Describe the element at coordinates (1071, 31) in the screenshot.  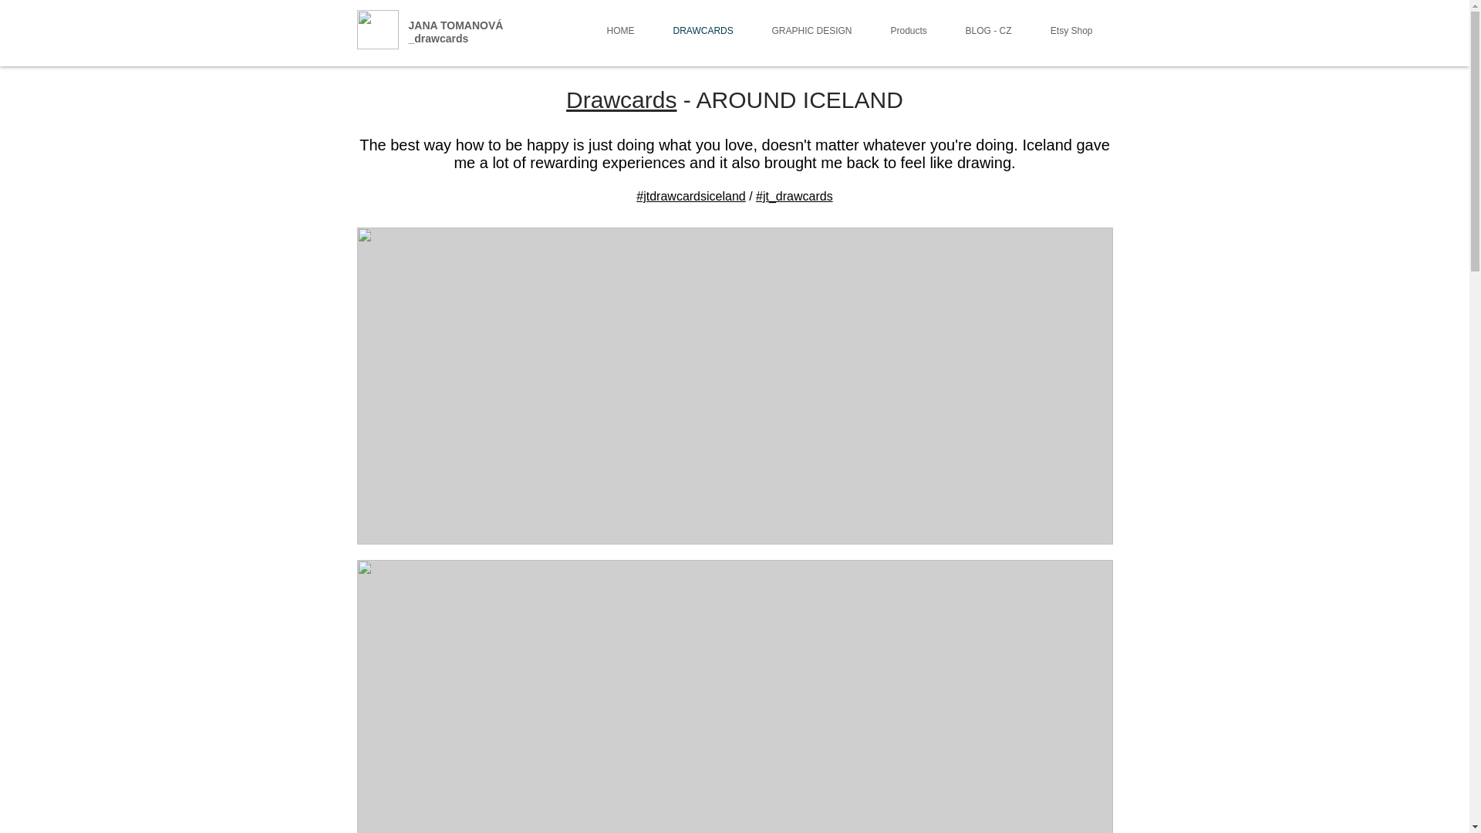
I see `Etsy Shop` at that location.